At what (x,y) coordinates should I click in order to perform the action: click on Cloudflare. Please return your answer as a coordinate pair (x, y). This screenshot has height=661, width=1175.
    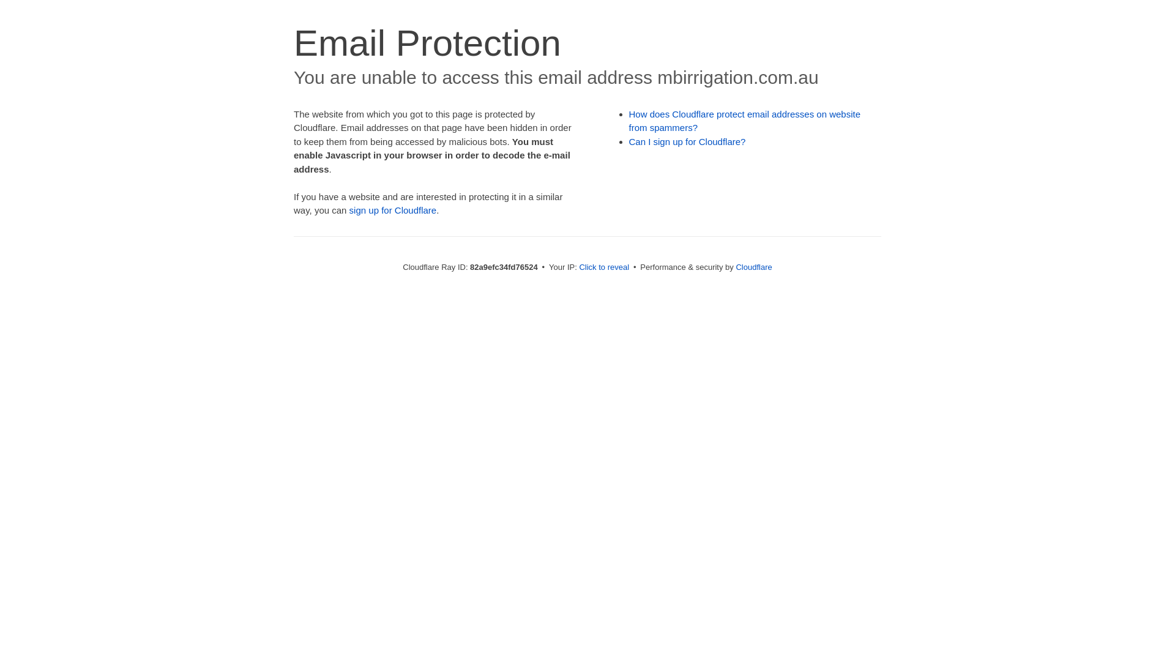
    Looking at the image, I should click on (754, 267).